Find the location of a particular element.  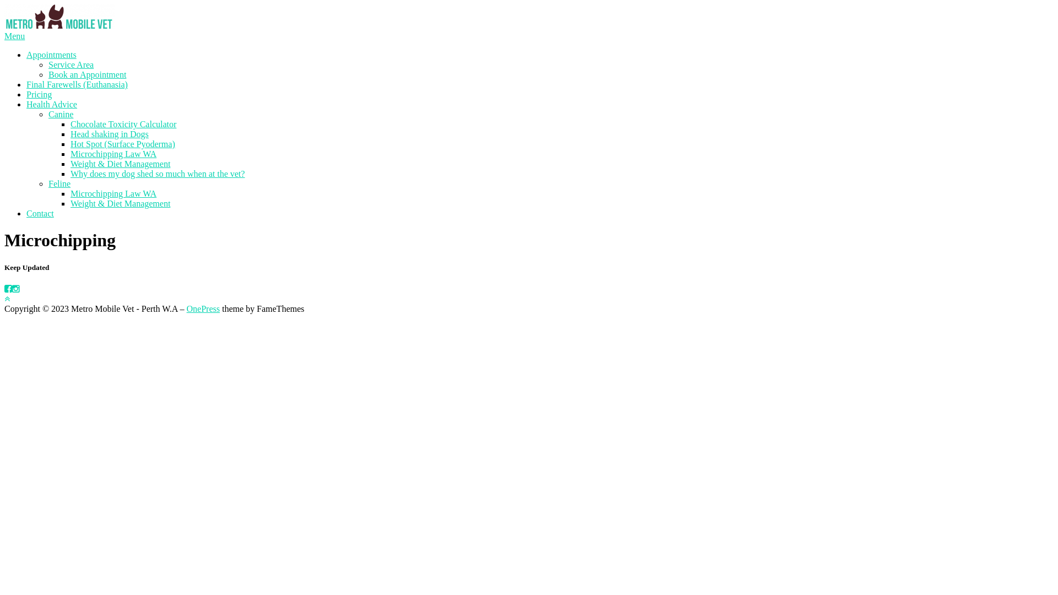

Skip to content is located at coordinates (4, 4).